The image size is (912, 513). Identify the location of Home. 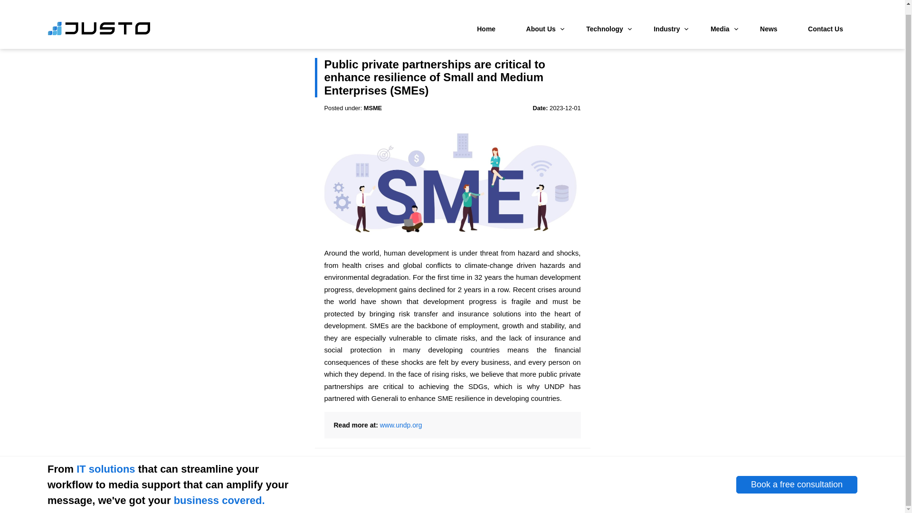
(486, 20).